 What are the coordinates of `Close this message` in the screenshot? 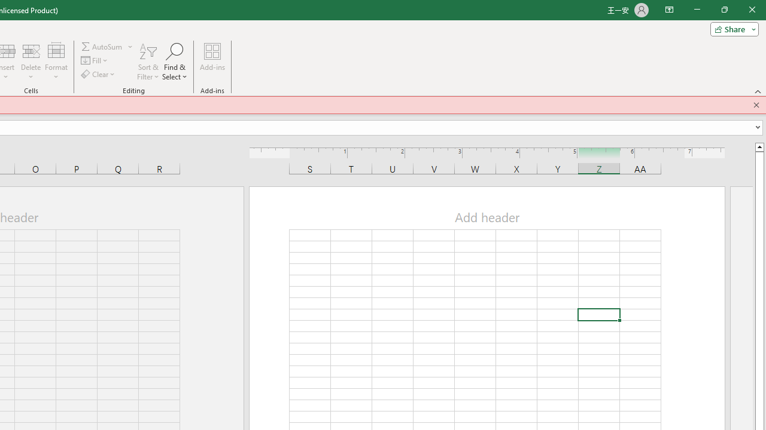 It's located at (756, 105).